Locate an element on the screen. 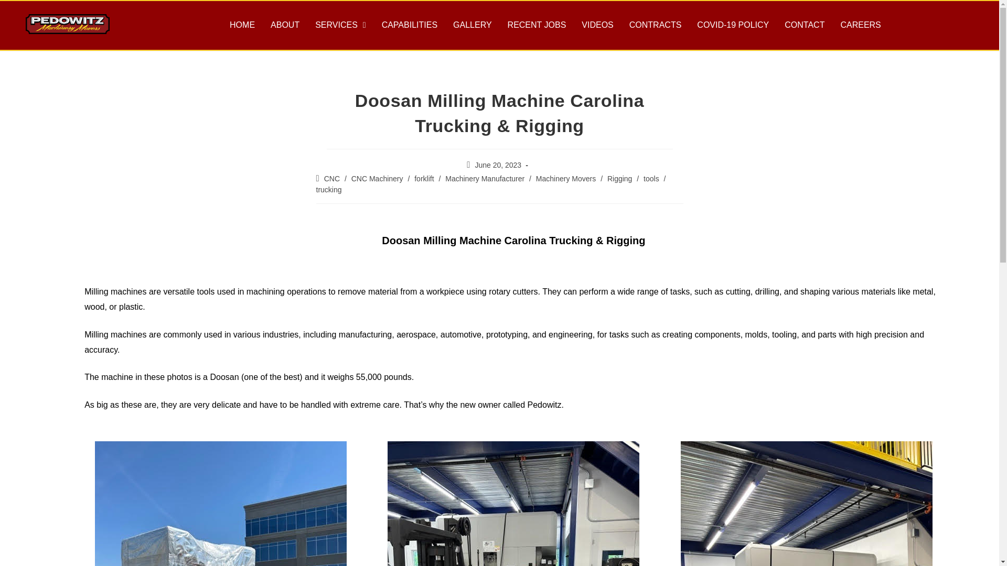 This screenshot has height=566, width=1007. CONTACT is located at coordinates (805, 25).